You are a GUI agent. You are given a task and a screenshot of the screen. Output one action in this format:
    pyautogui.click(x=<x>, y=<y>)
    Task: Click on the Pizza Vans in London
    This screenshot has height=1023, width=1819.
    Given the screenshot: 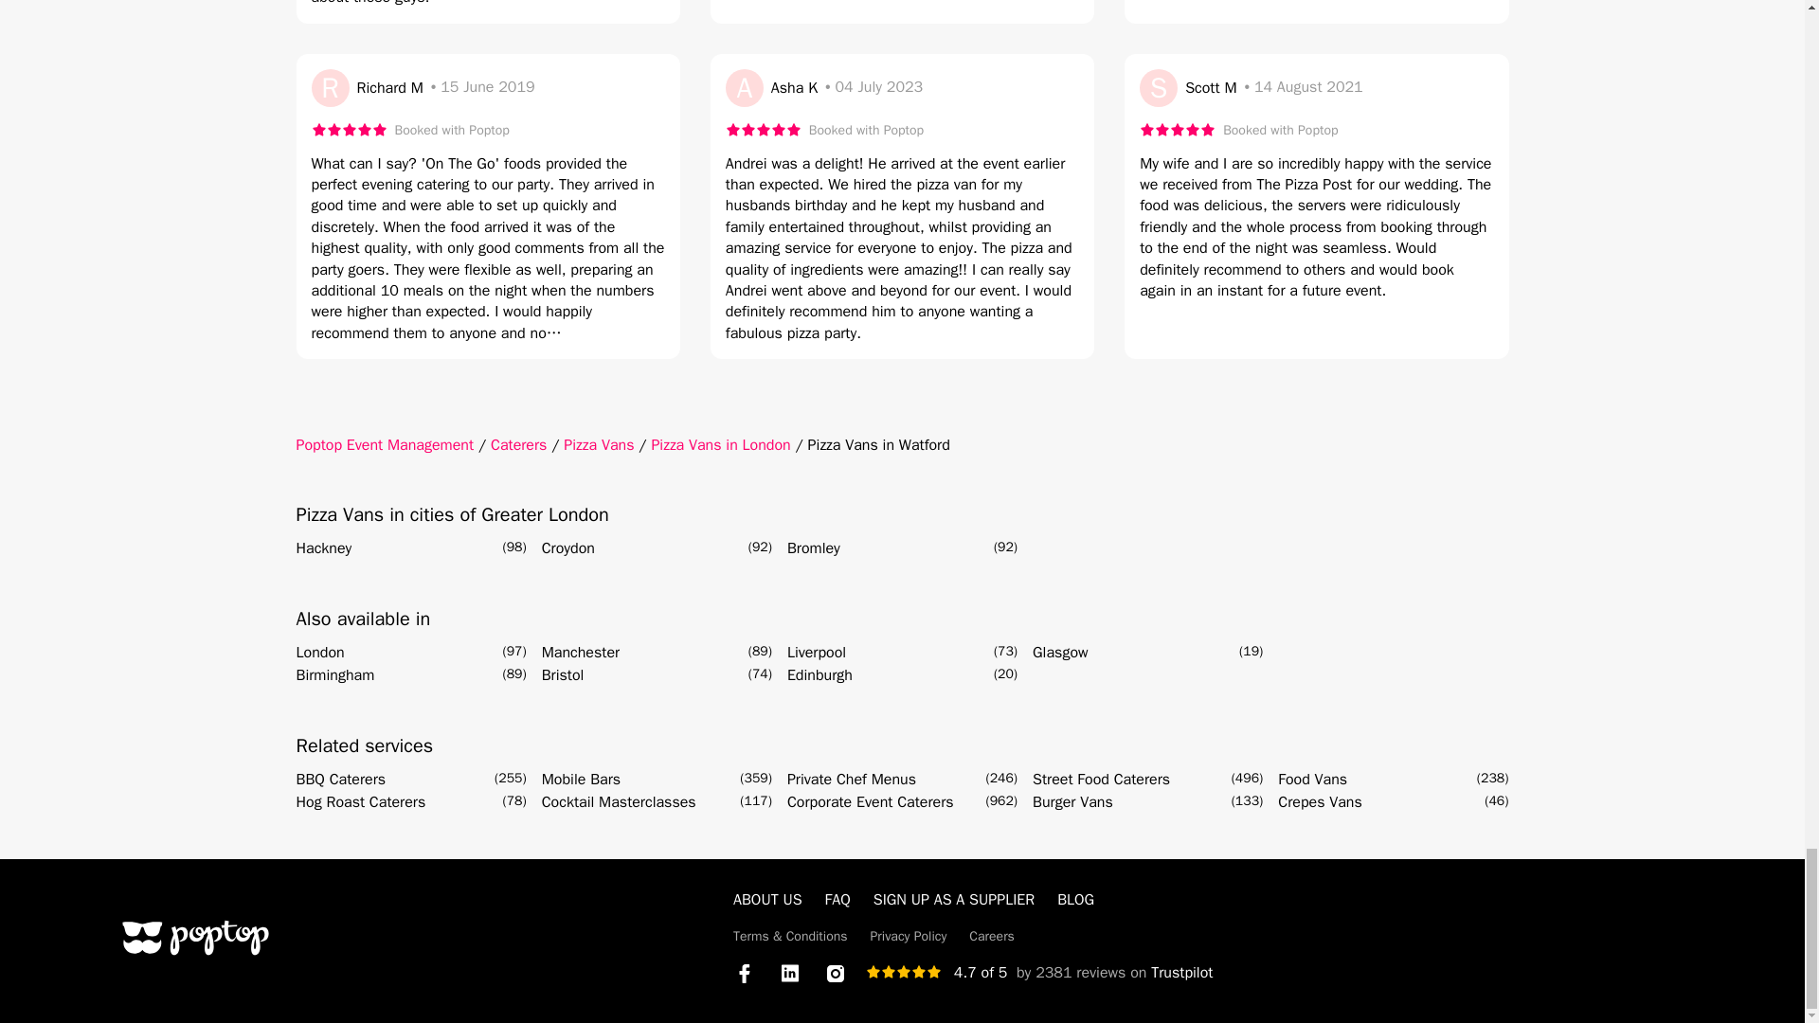 What is the action you would take?
    pyautogui.click(x=720, y=445)
    